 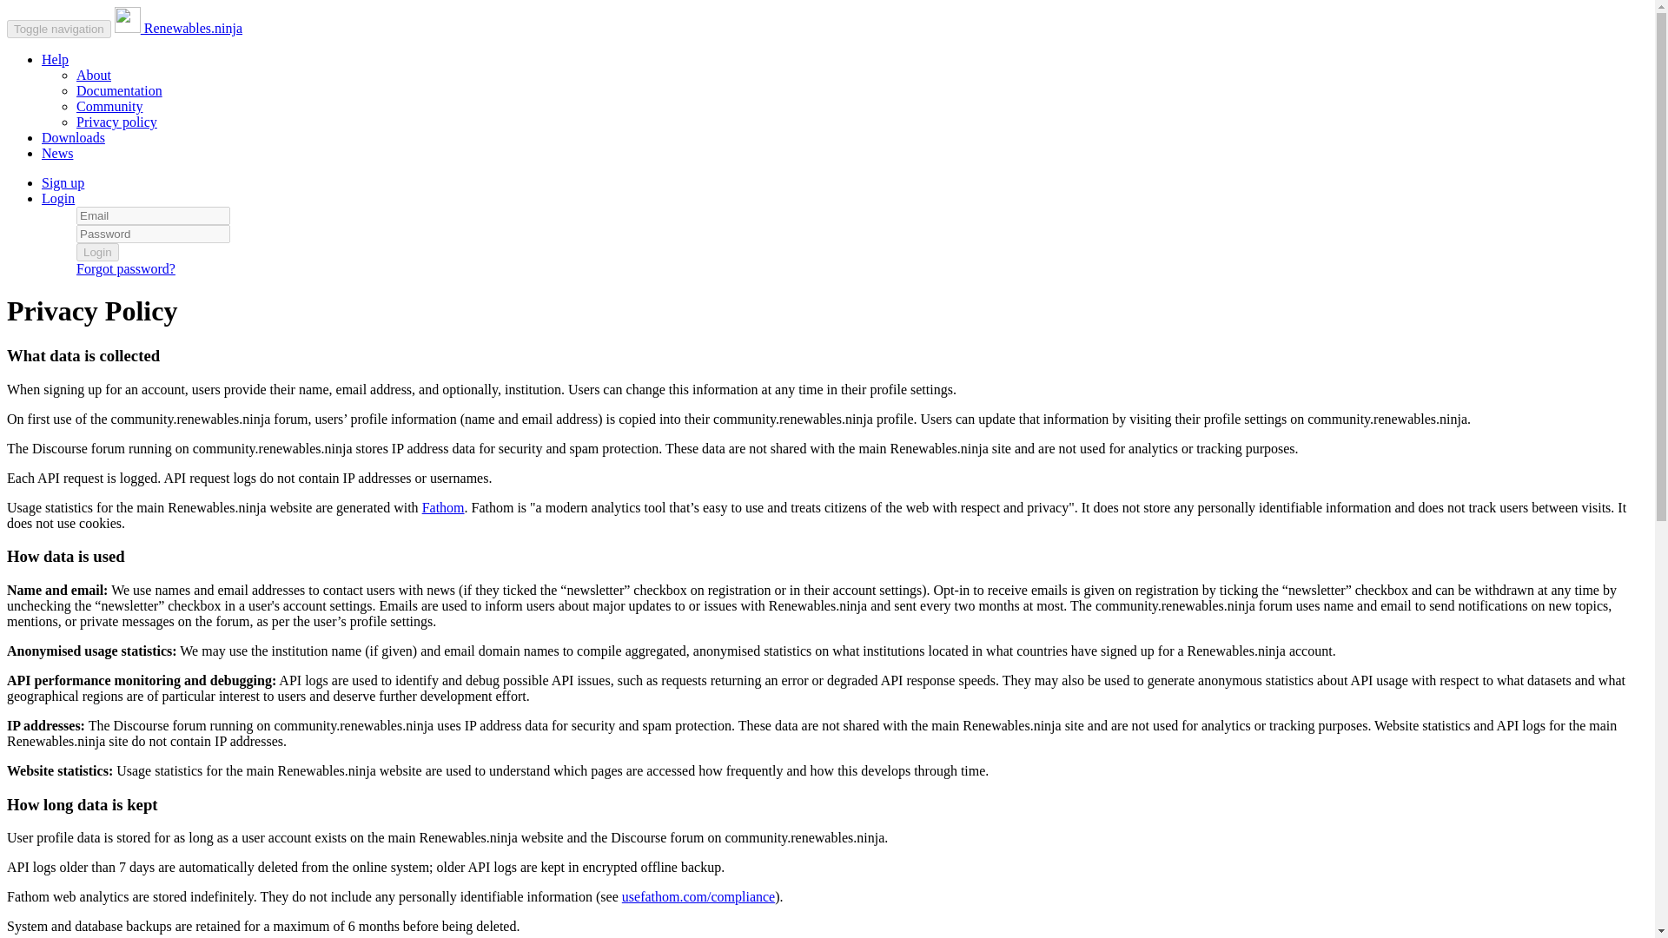 I want to click on News, so click(x=57, y=153).